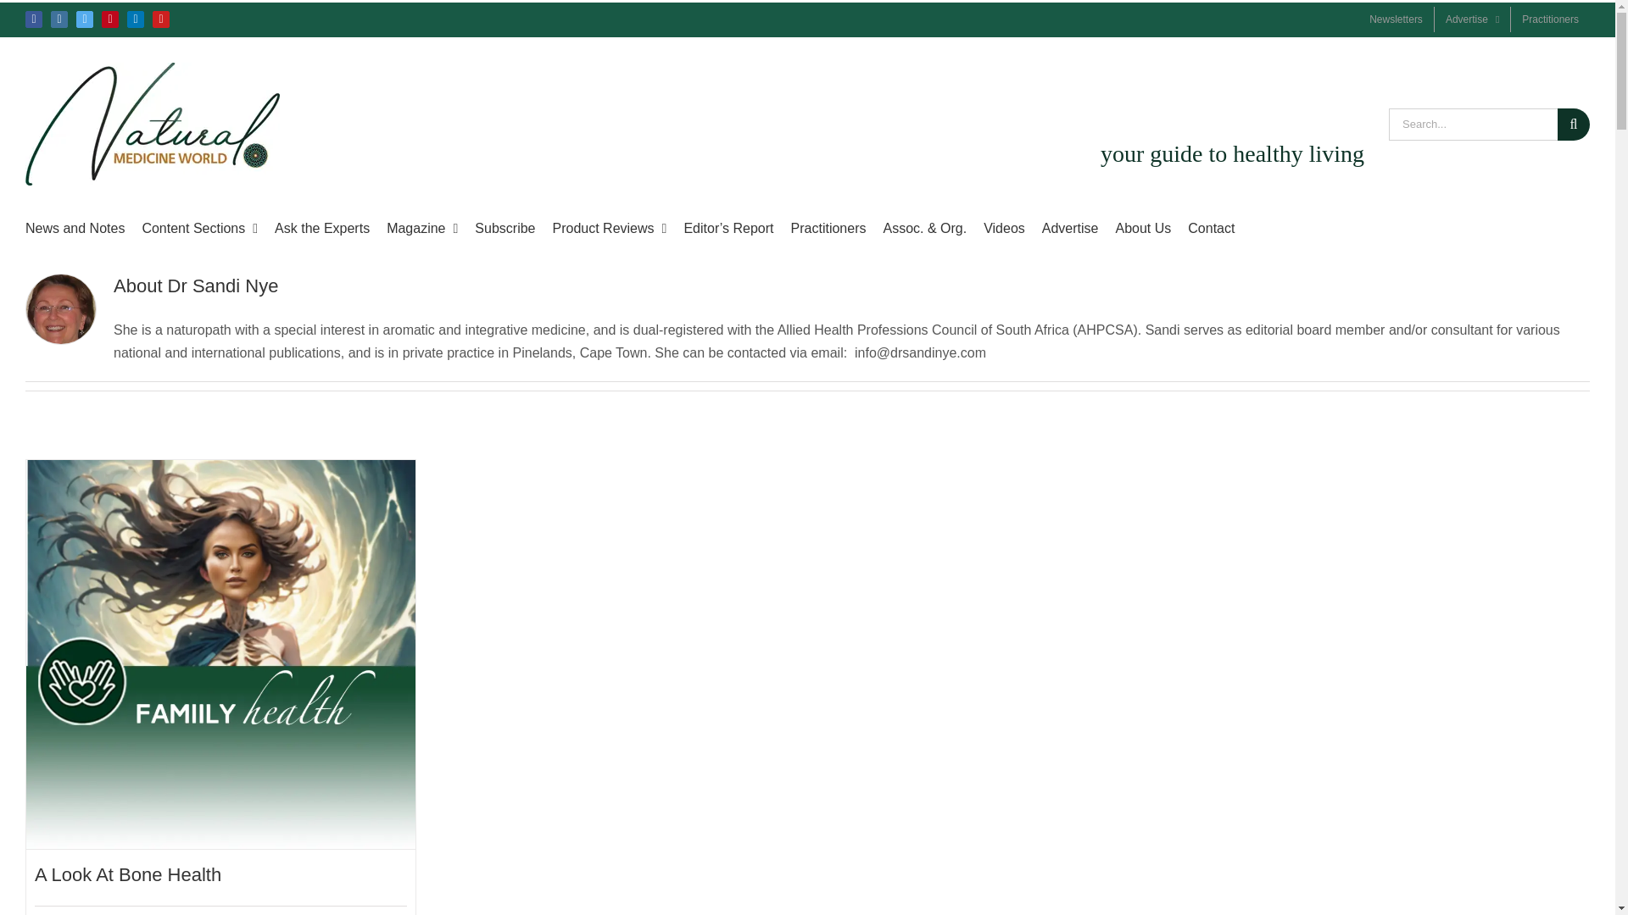 The image size is (1628, 915). Describe the element at coordinates (59, 19) in the screenshot. I see `Instagram` at that location.